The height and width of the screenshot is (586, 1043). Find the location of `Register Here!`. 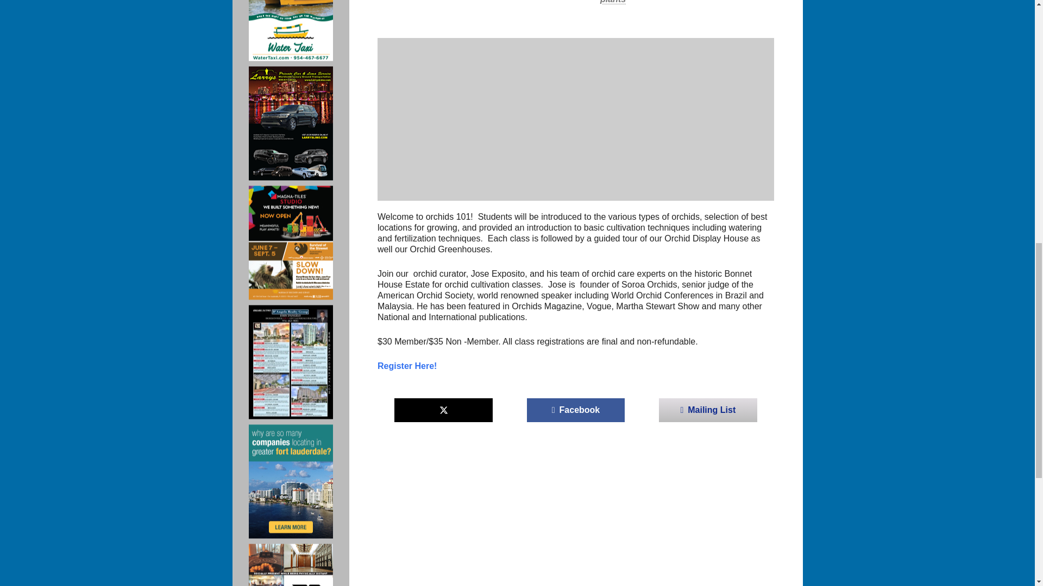

Register Here! is located at coordinates (407, 366).